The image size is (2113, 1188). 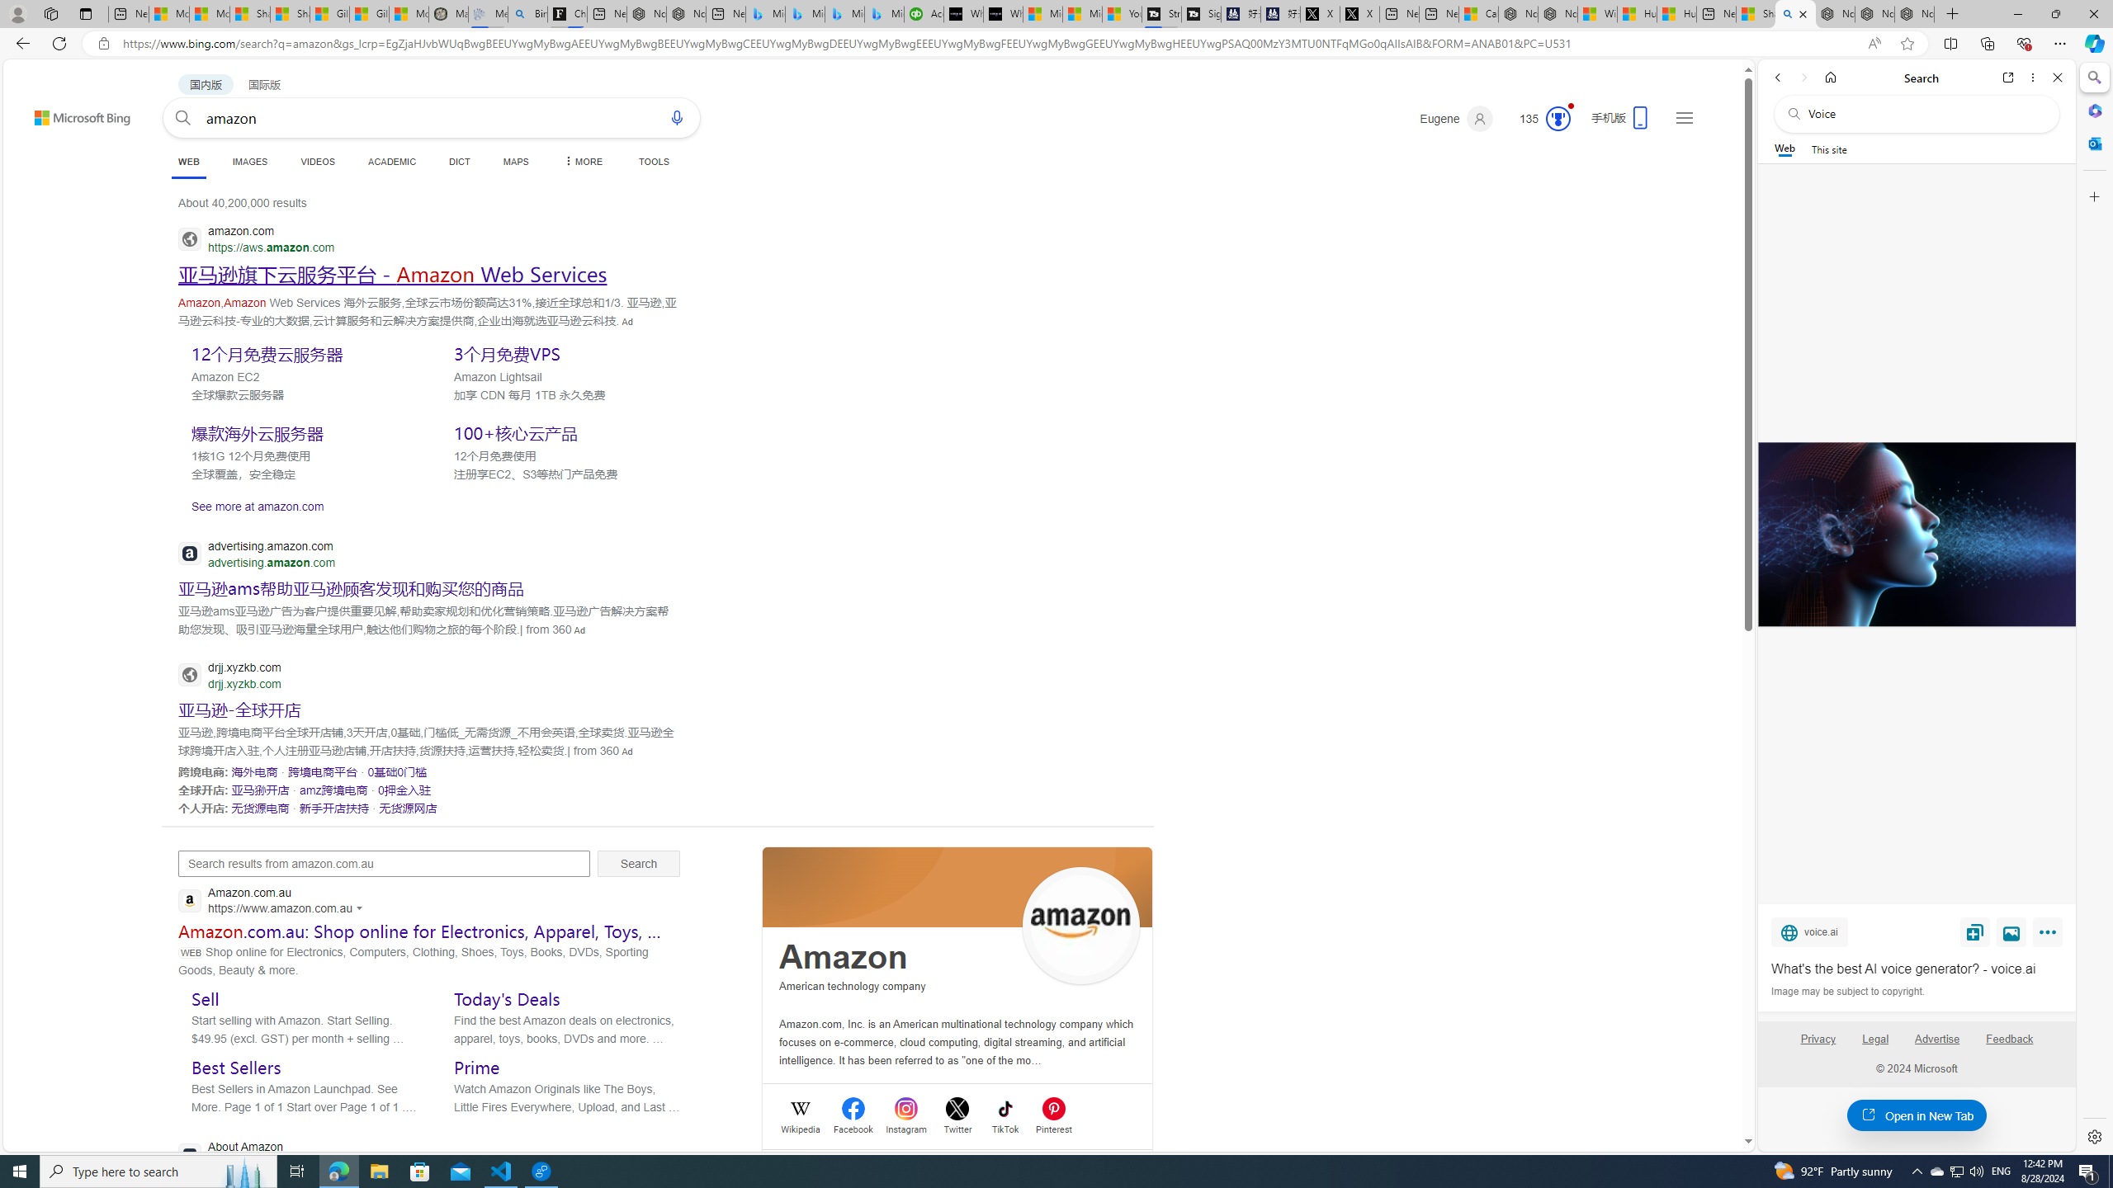 I want to click on WEB, so click(x=188, y=162).